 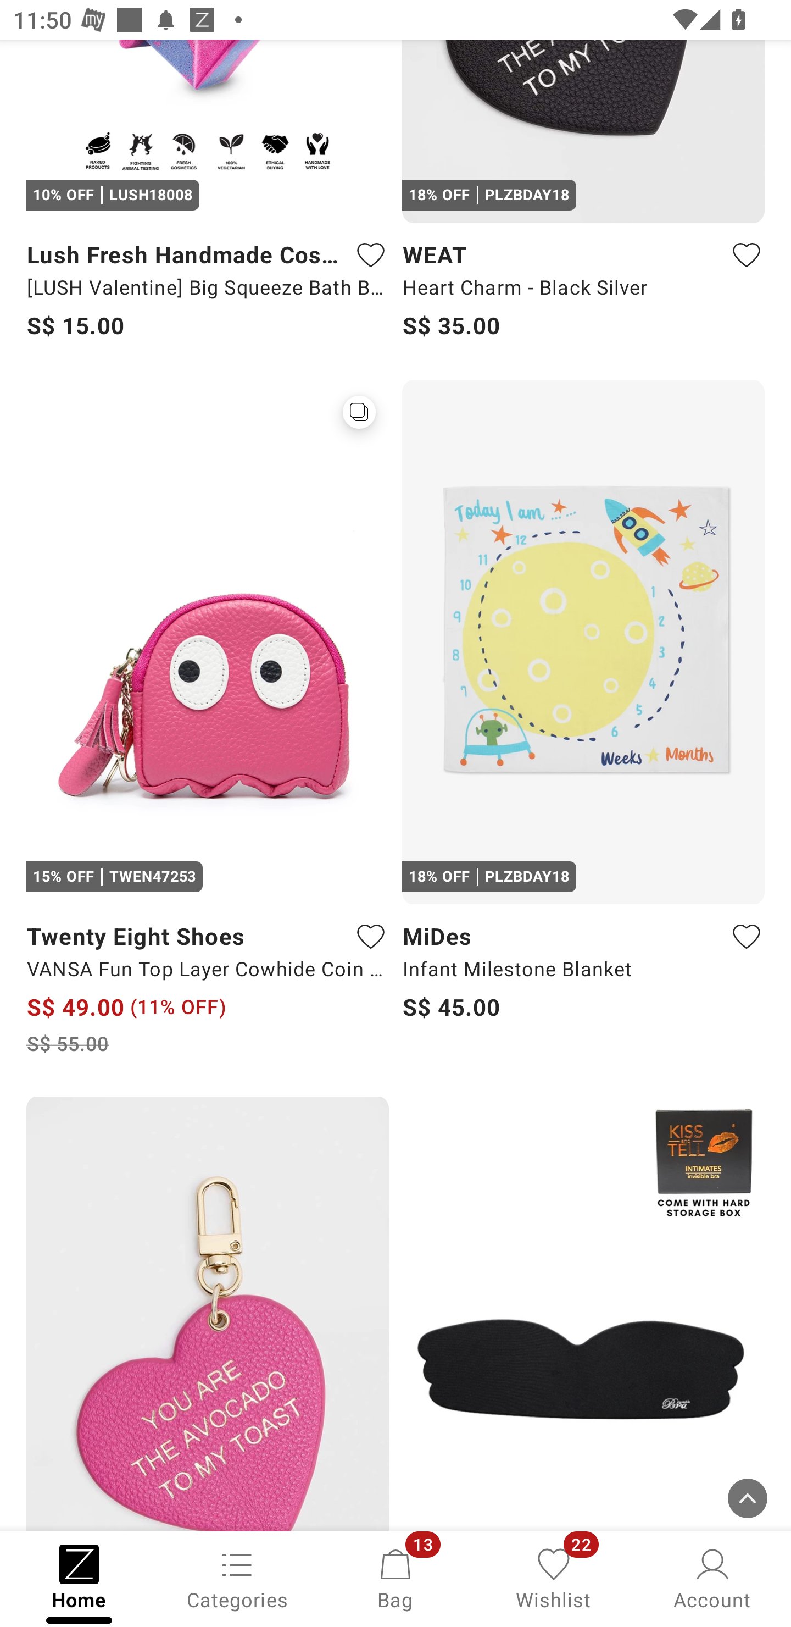 What do you see at coordinates (554, 1578) in the screenshot?
I see `Wishlist, 22 new notifications Wishlist` at bounding box center [554, 1578].